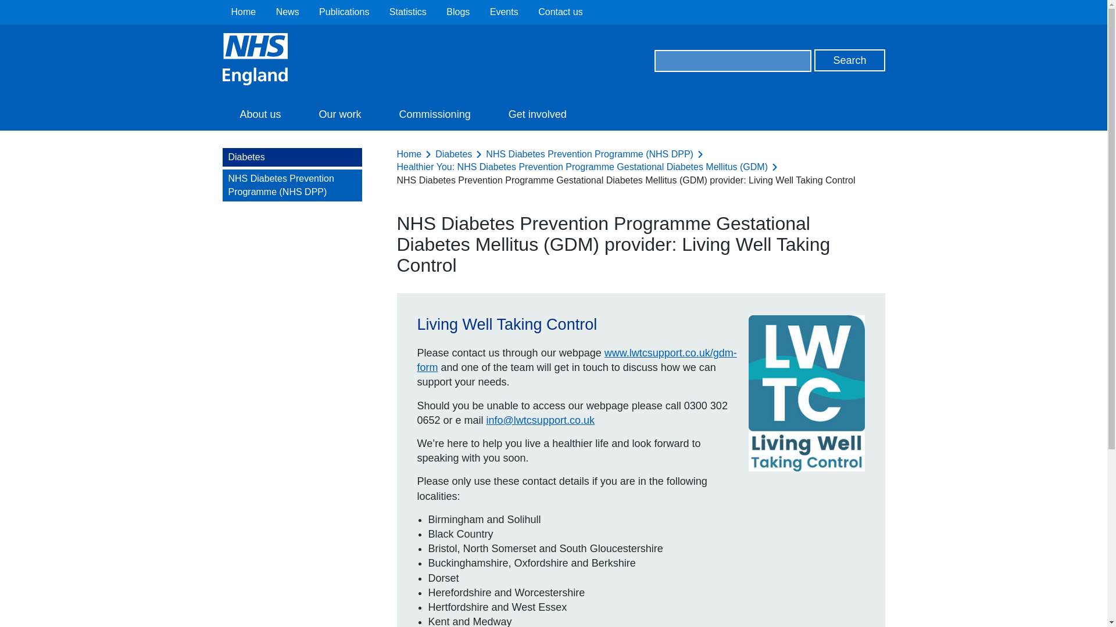  What do you see at coordinates (850, 60) in the screenshot?
I see `Search` at bounding box center [850, 60].